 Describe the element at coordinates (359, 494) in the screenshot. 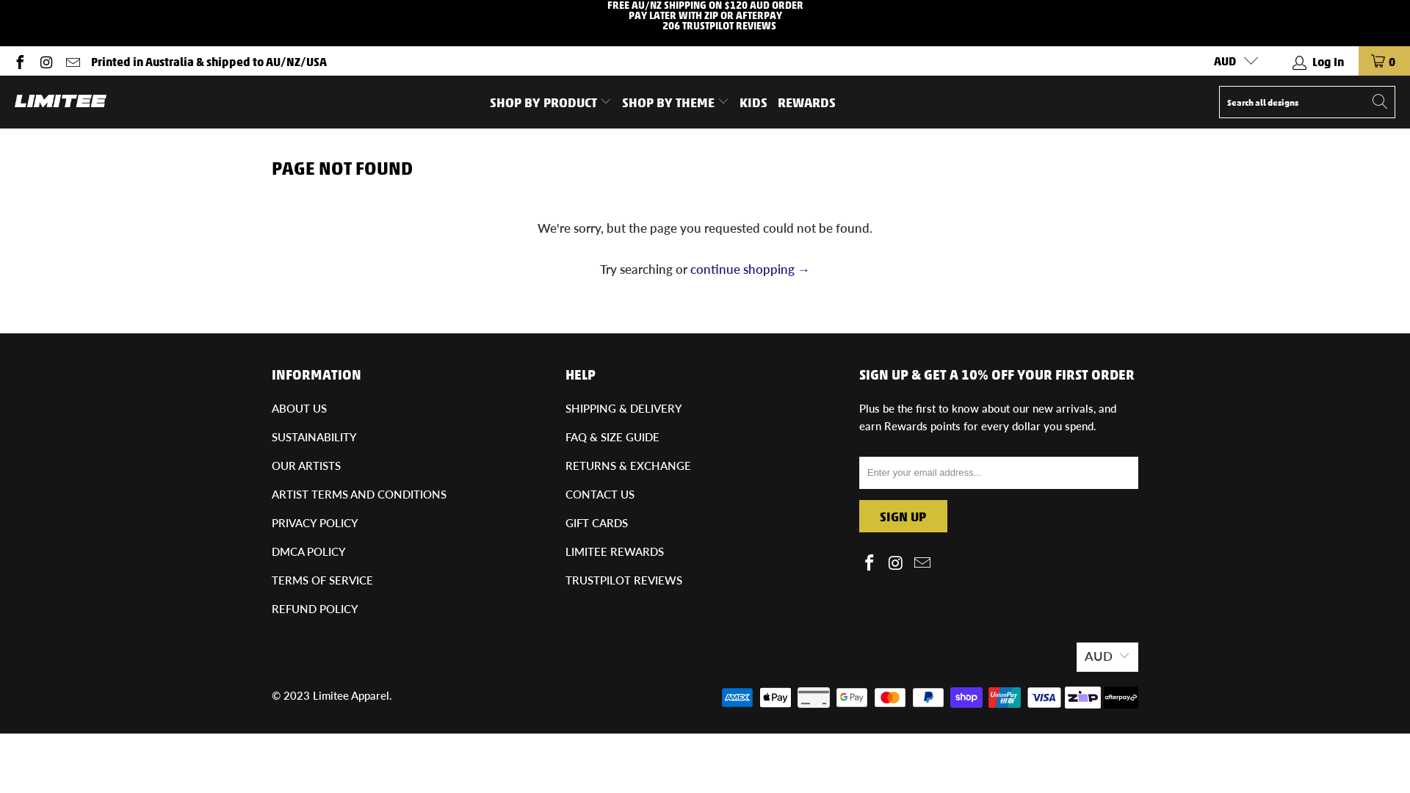

I see `ARTIST TERMS AND CONDITIONS` at that location.